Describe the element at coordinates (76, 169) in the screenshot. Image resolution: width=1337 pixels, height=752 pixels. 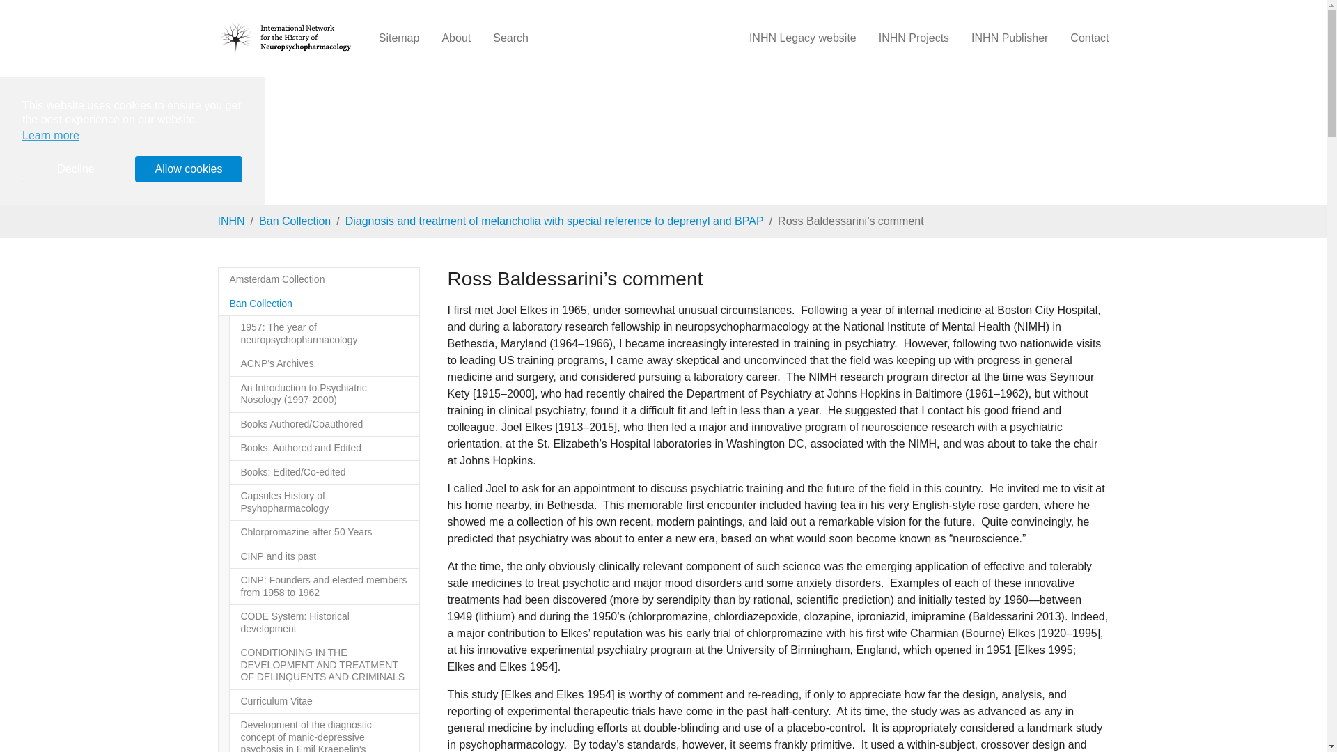
I see `Decline` at that location.